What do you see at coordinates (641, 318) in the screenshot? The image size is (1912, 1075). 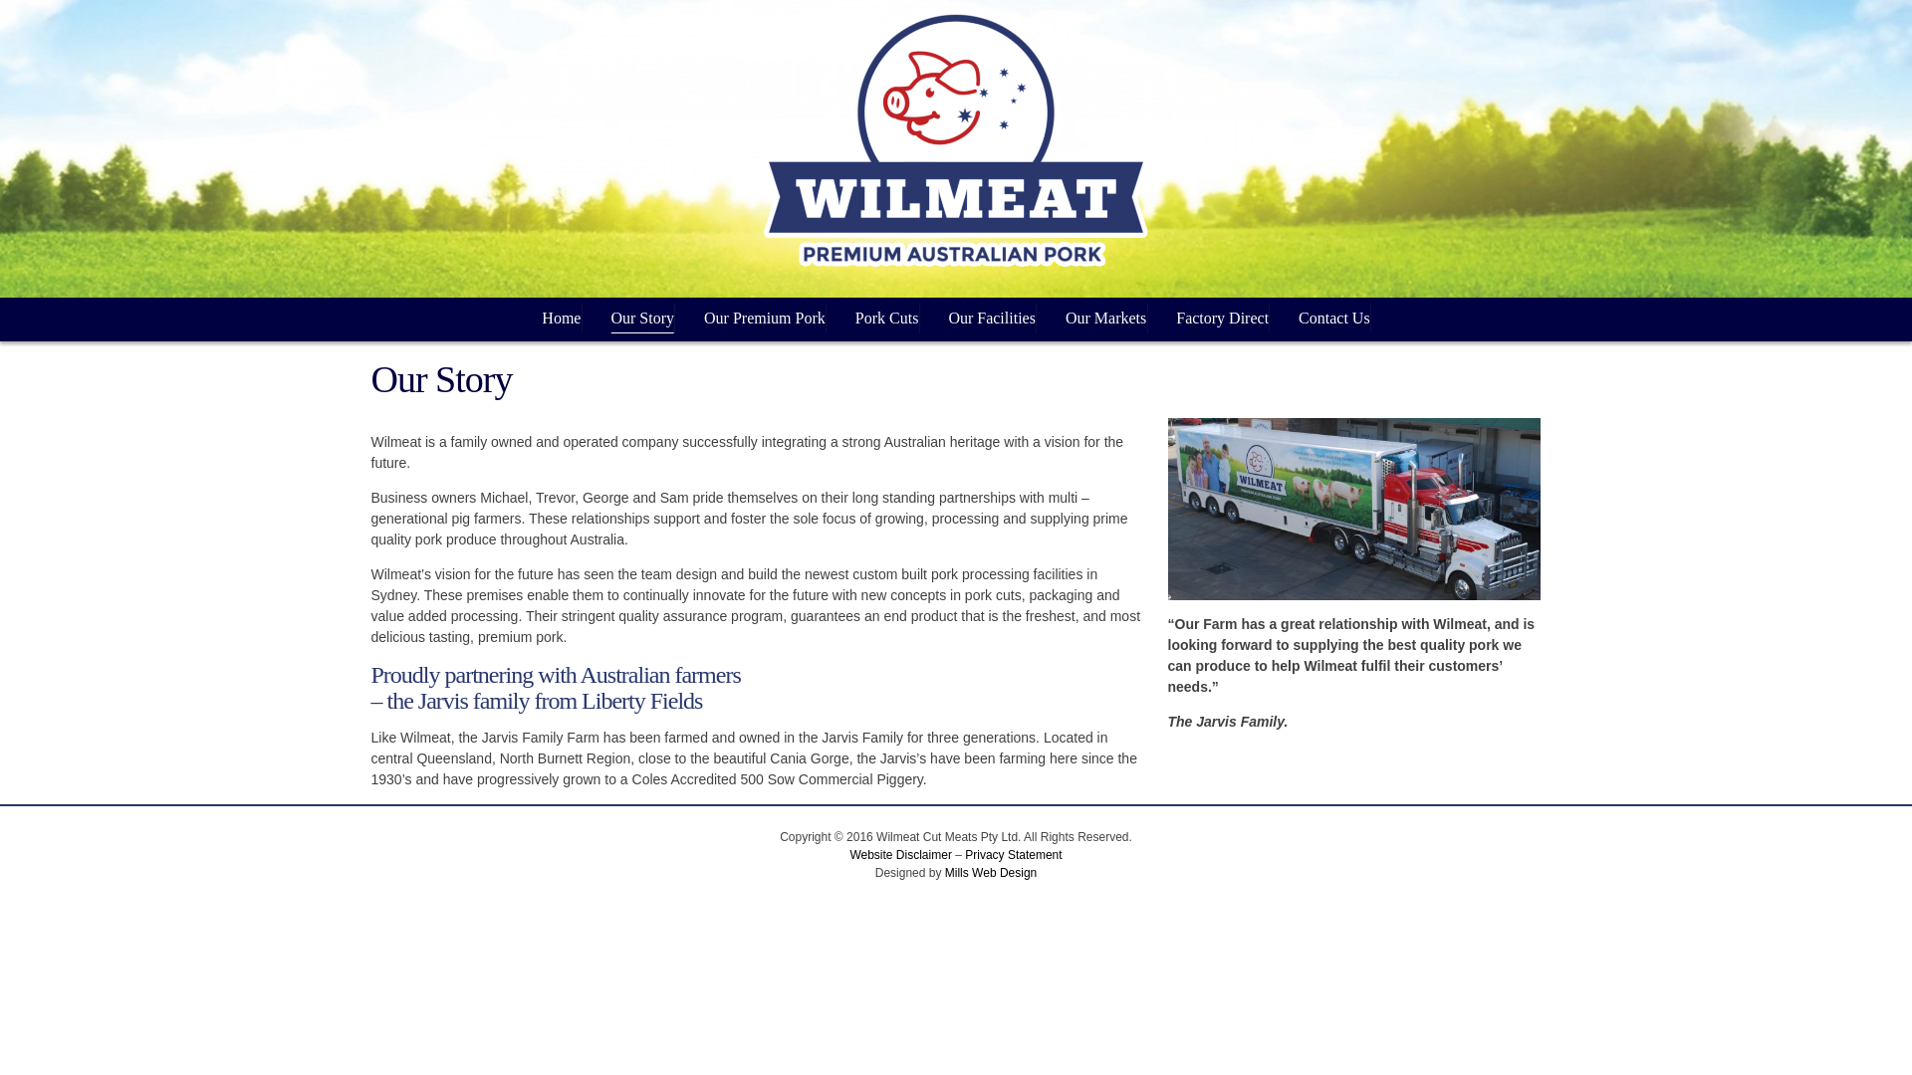 I see `Our Story` at bounding box center [641, 318].